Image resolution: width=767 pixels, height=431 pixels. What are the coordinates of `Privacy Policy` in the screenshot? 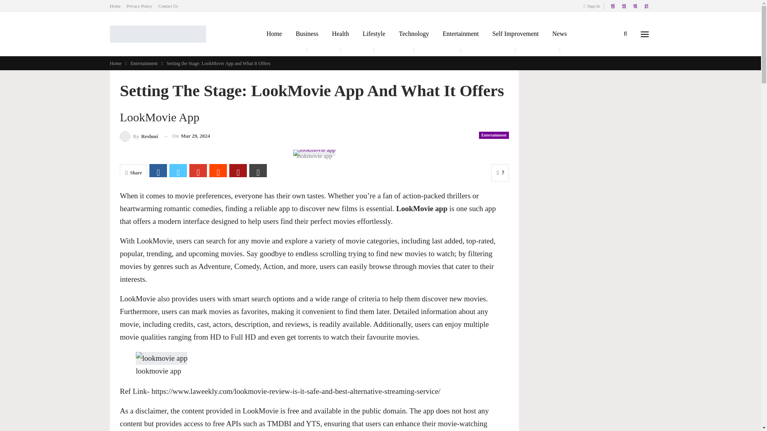 It's located at (139, 6).